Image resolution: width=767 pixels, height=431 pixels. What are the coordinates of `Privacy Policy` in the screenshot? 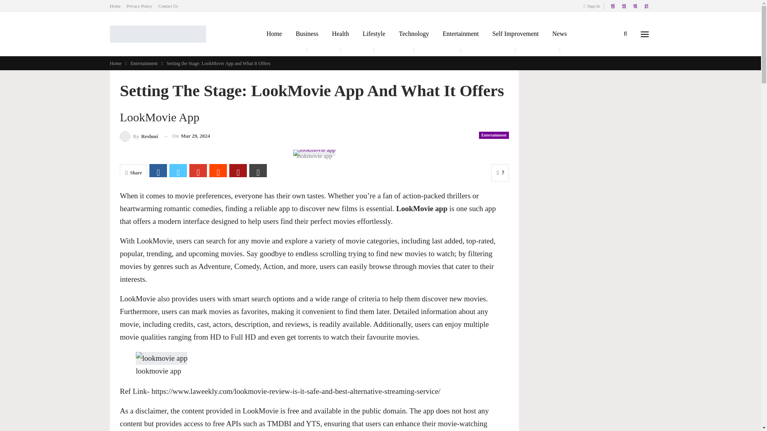 It's located at (139, 6).